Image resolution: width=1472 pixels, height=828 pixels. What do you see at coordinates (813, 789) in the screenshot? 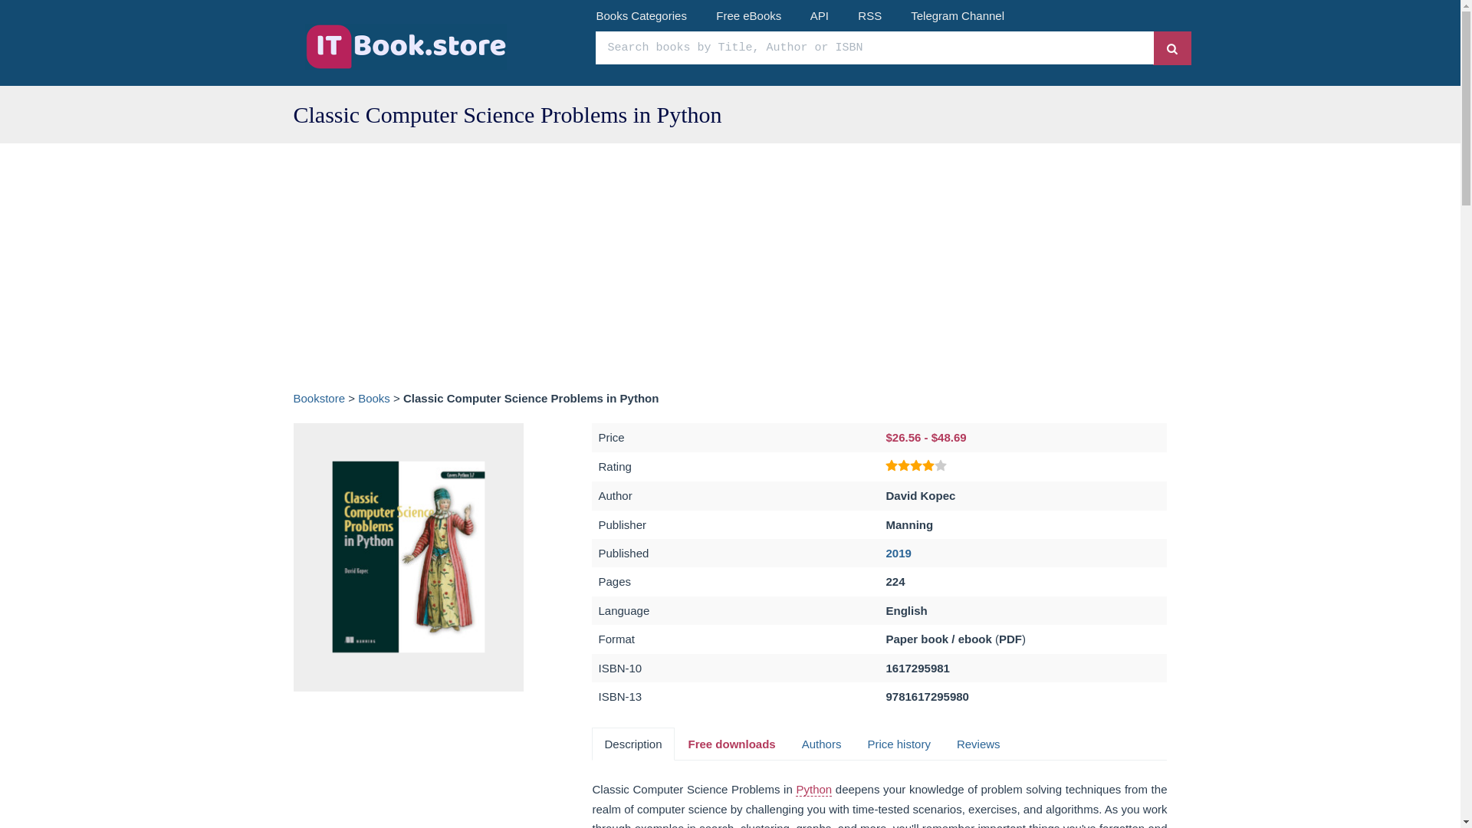
I see `Python` at bounding box center [813, 789].